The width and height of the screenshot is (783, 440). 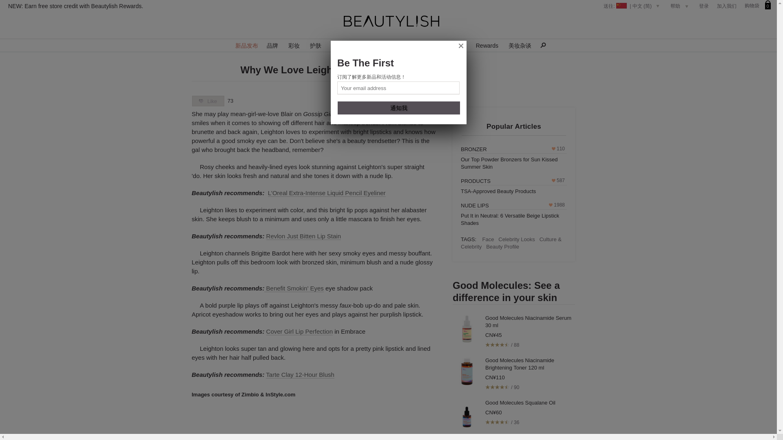 I want to click on Pin It, so click(x=396, y=99).